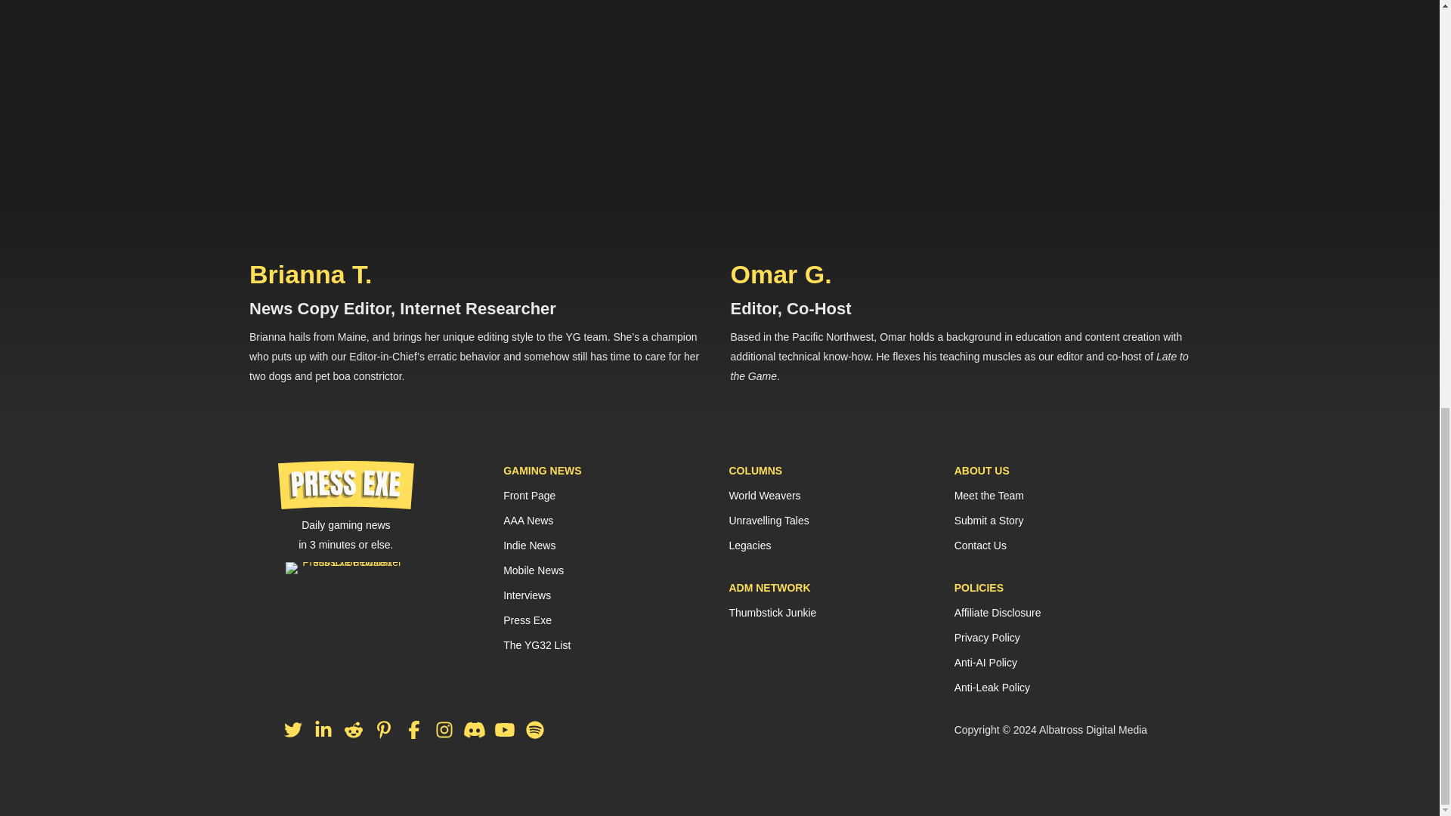 The width and height of the screenshot is (1451, 816). I want to click on Anti-AI Policy, so click(985, 662).